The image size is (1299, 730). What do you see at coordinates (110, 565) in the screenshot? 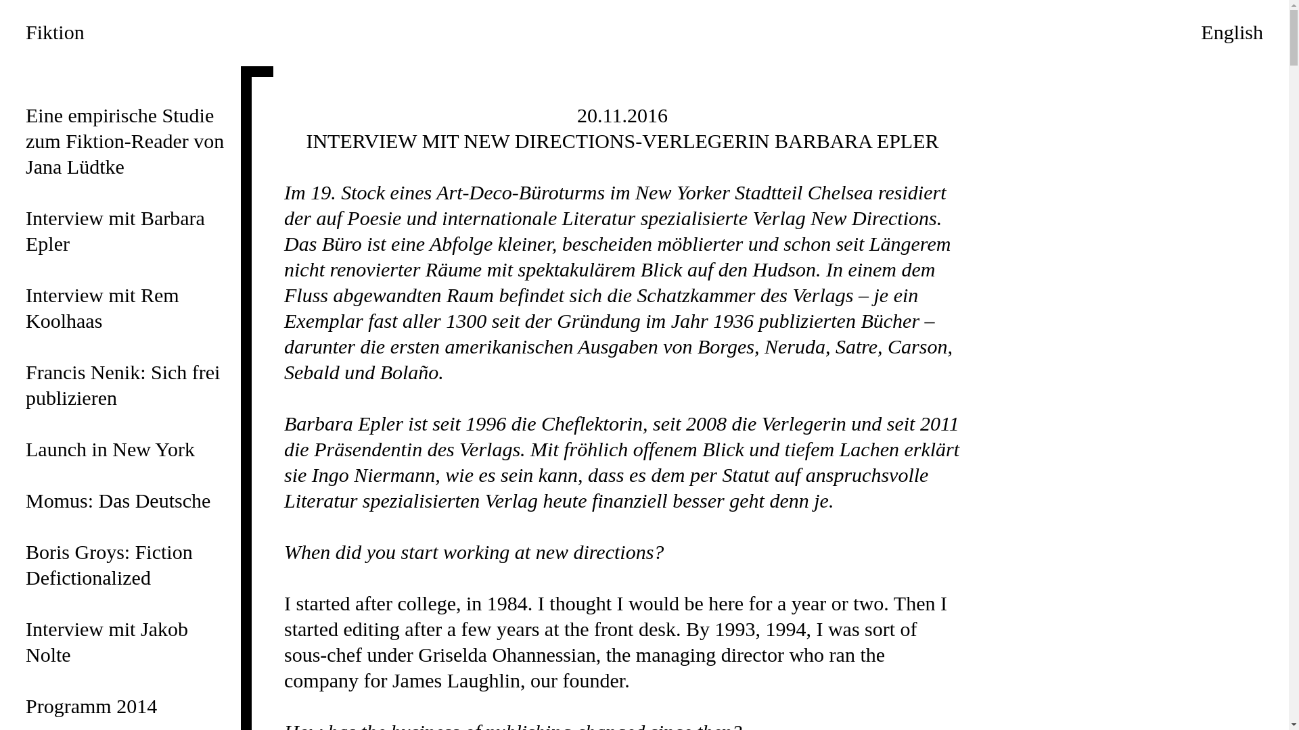
I see `Boris Groys: Fiction Defictionalized` at bounding box center [110, 565].